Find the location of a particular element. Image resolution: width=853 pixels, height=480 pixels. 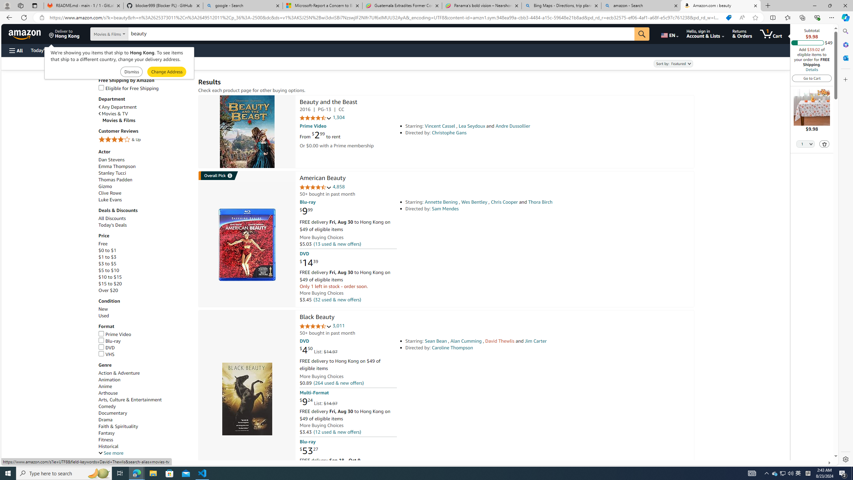

Annette Bening is located at coordinates (441, 202).